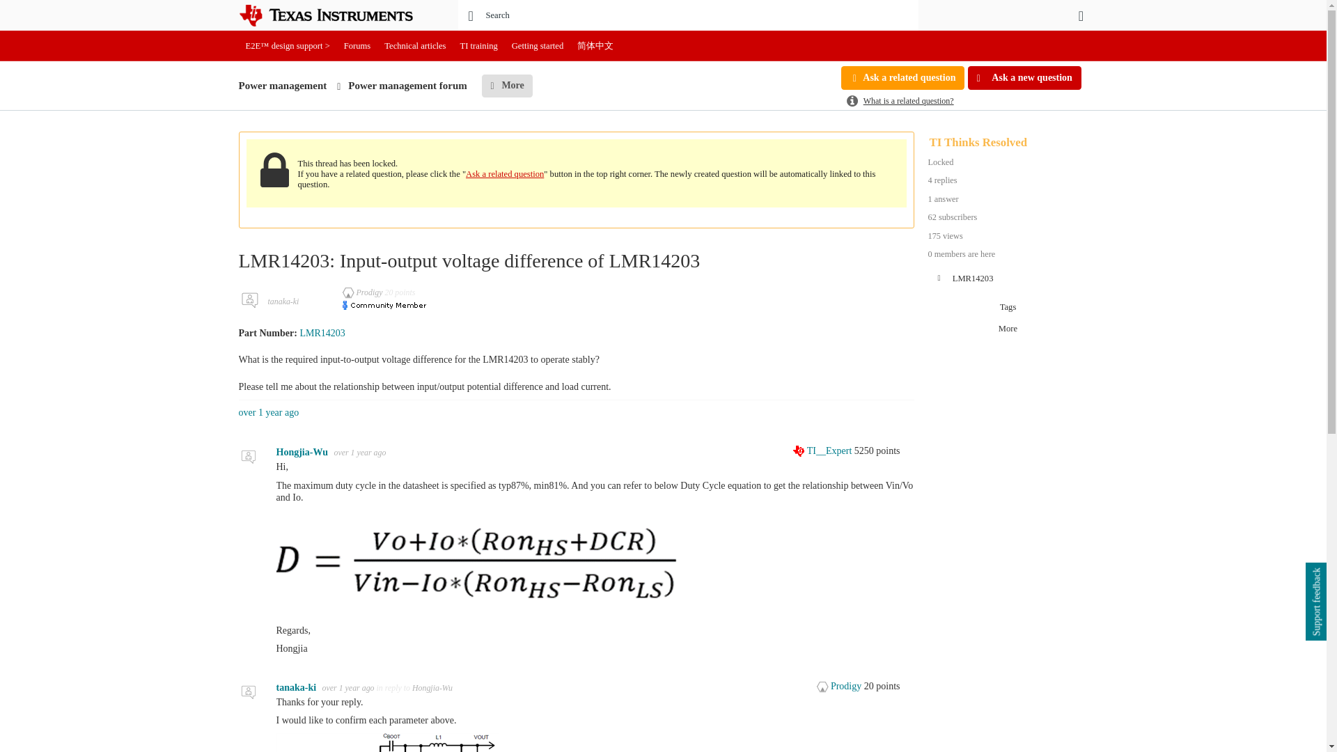 The width and height of the screenshot is (1337, 752). What do you see at coordinates (479, 46) in the screenshot?
I see `TI training` at bounding box center [479, 46].